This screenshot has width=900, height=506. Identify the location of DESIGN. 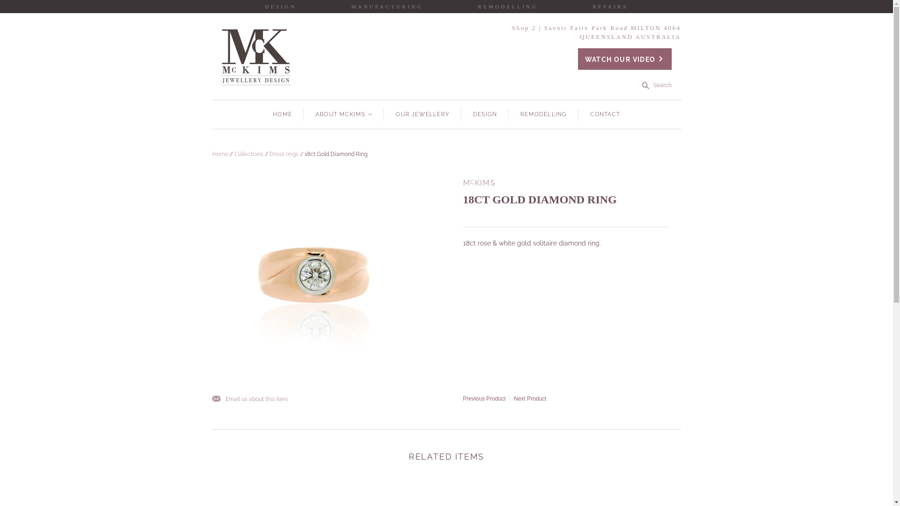
(485, 114).